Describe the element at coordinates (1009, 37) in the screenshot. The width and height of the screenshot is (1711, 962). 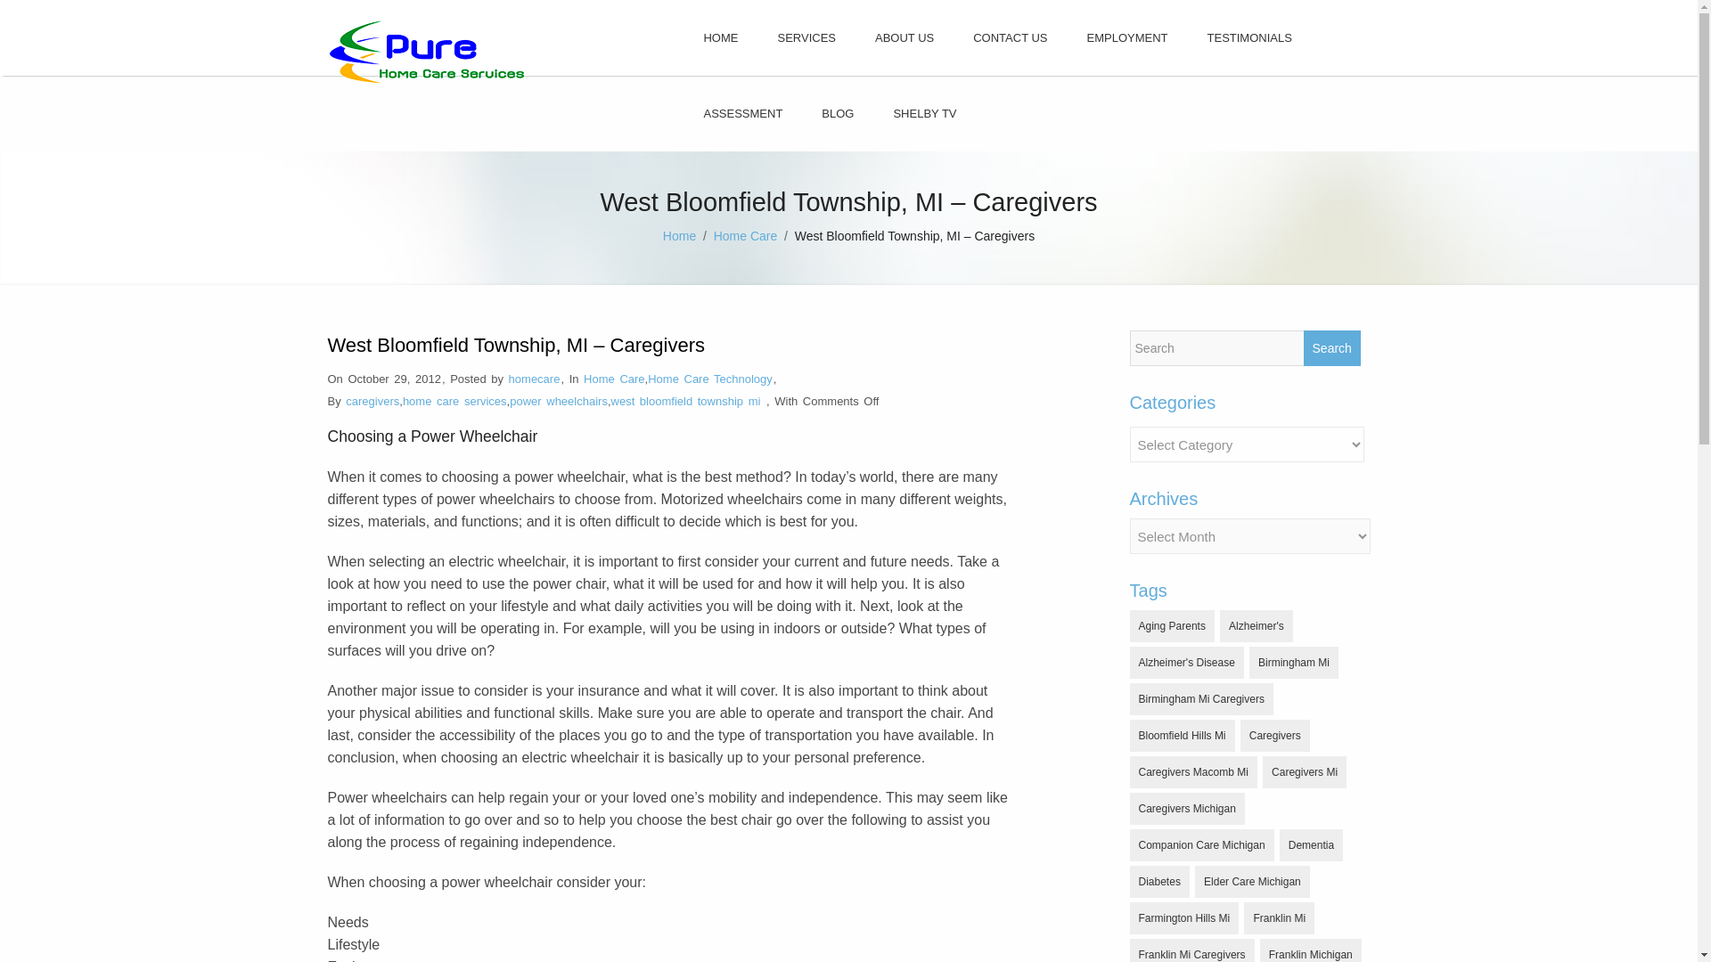
I see `CONTACT US` at that location.